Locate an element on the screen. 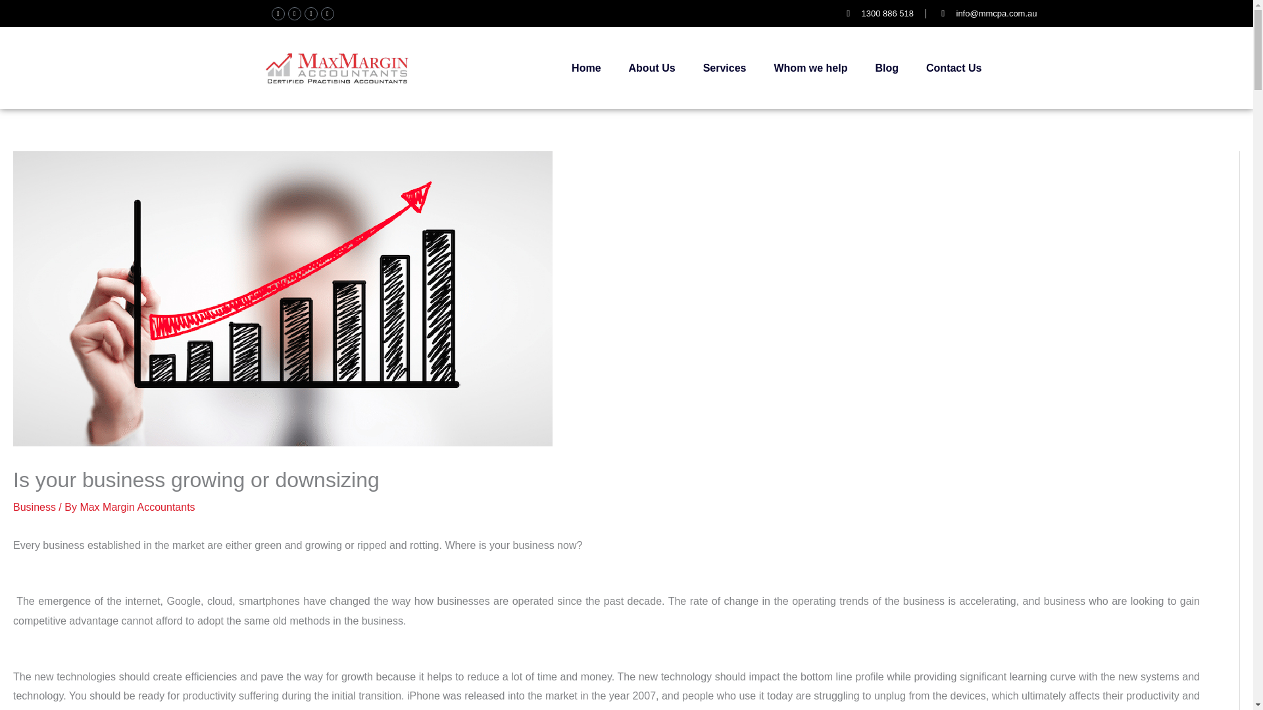 The image size is (1263, 710). About Us is located at coordinates (652, 68).